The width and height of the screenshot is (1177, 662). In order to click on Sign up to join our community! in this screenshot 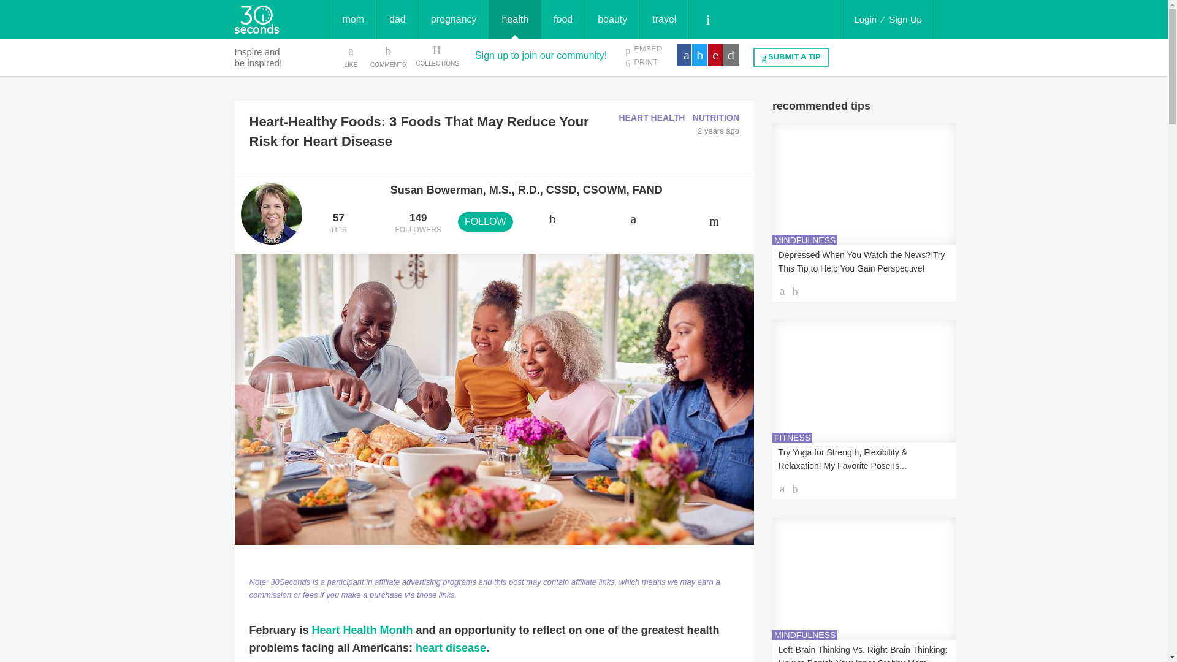, I will do `click(541, 55)`.